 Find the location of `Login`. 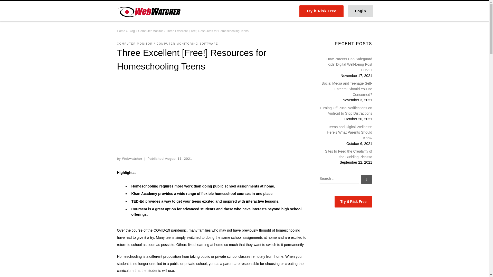

Login is located at coordinates (361, 11).